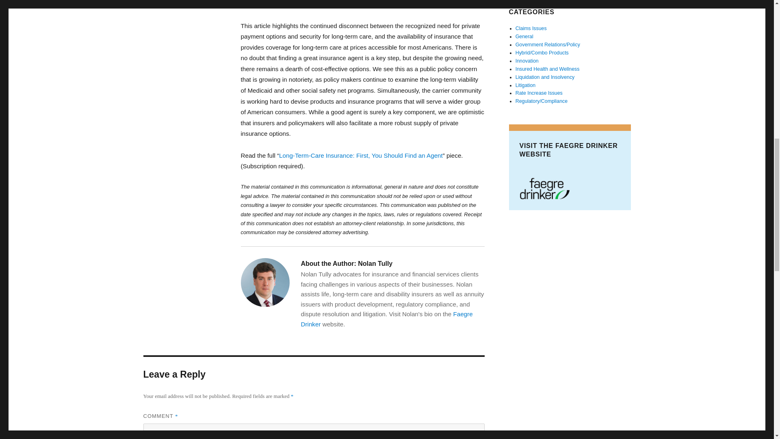 This screenshot has height=439, width=780. Describe the element at coordinates (548, 69) in the screenshot. I see `Insured Health and Wellness` at that location.